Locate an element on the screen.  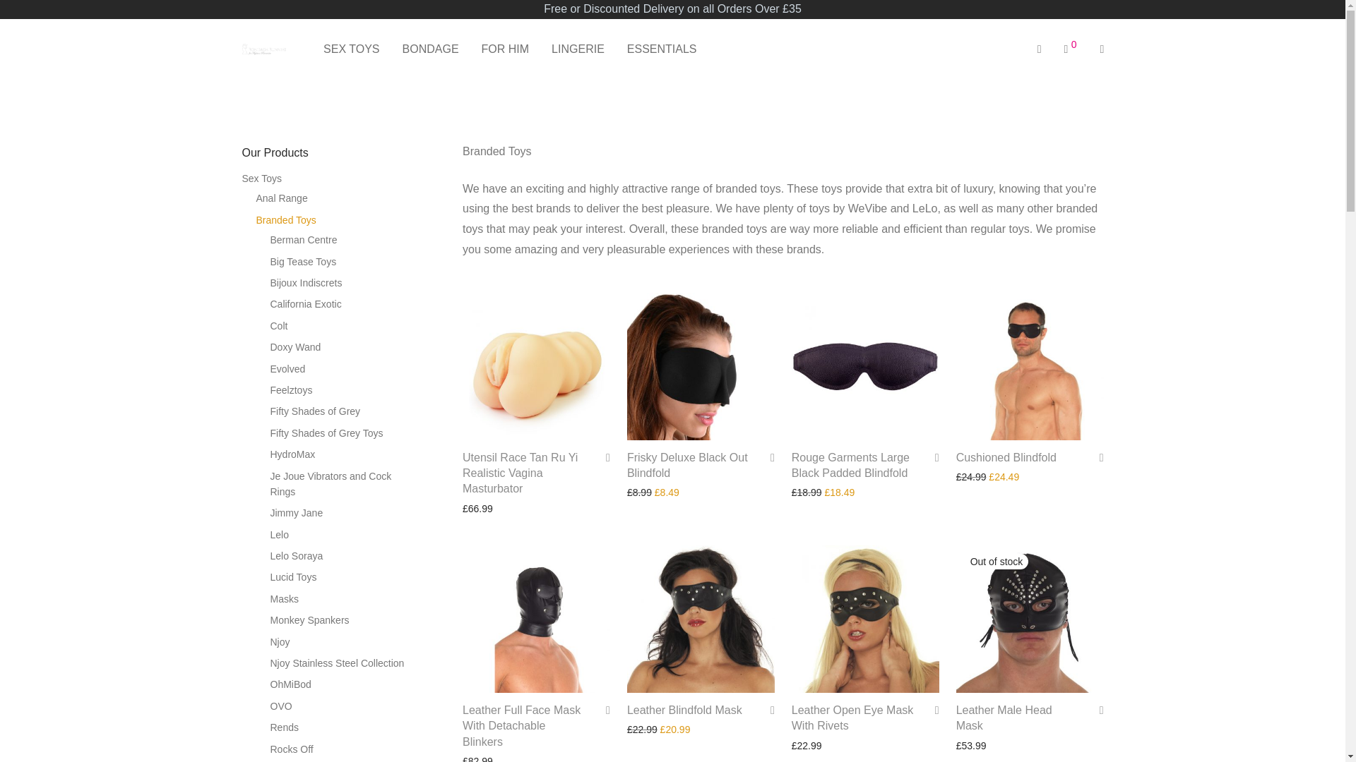
Add to Wishlist is located at coordinates (1096, 457).